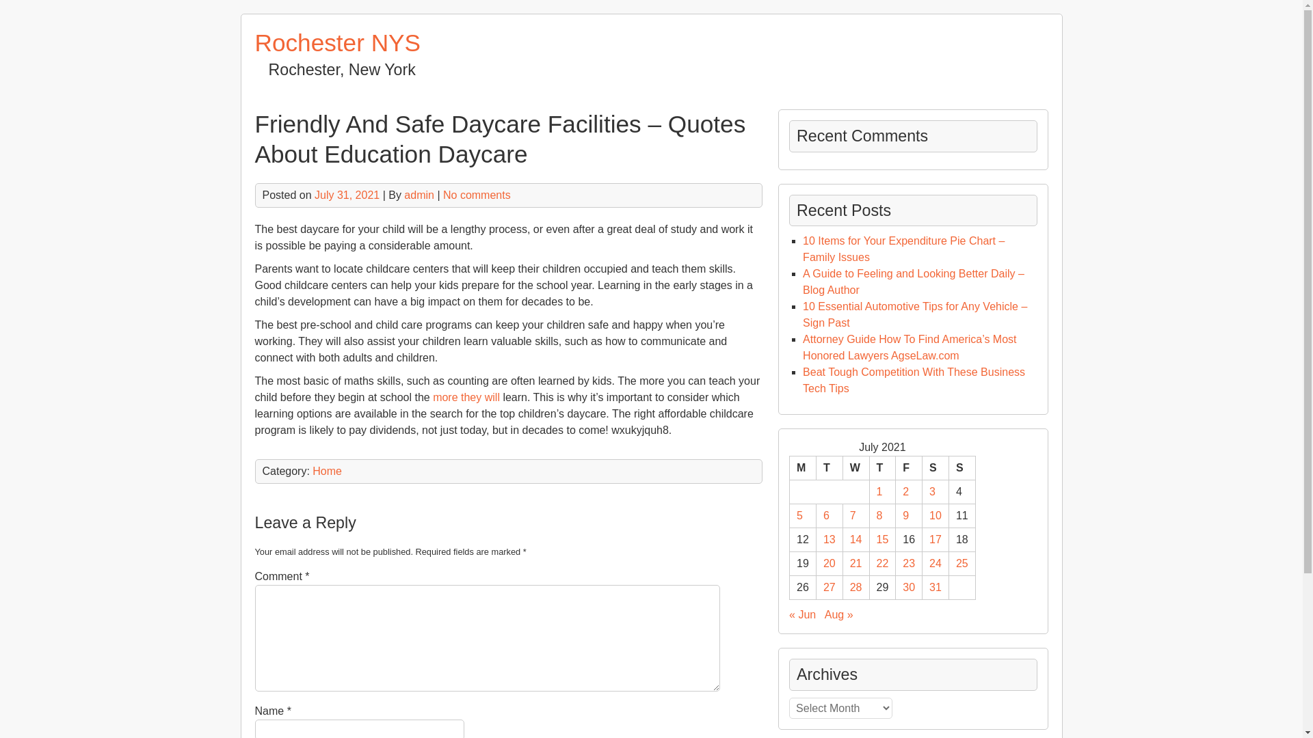  I want to click on 10, so click(936, 515).